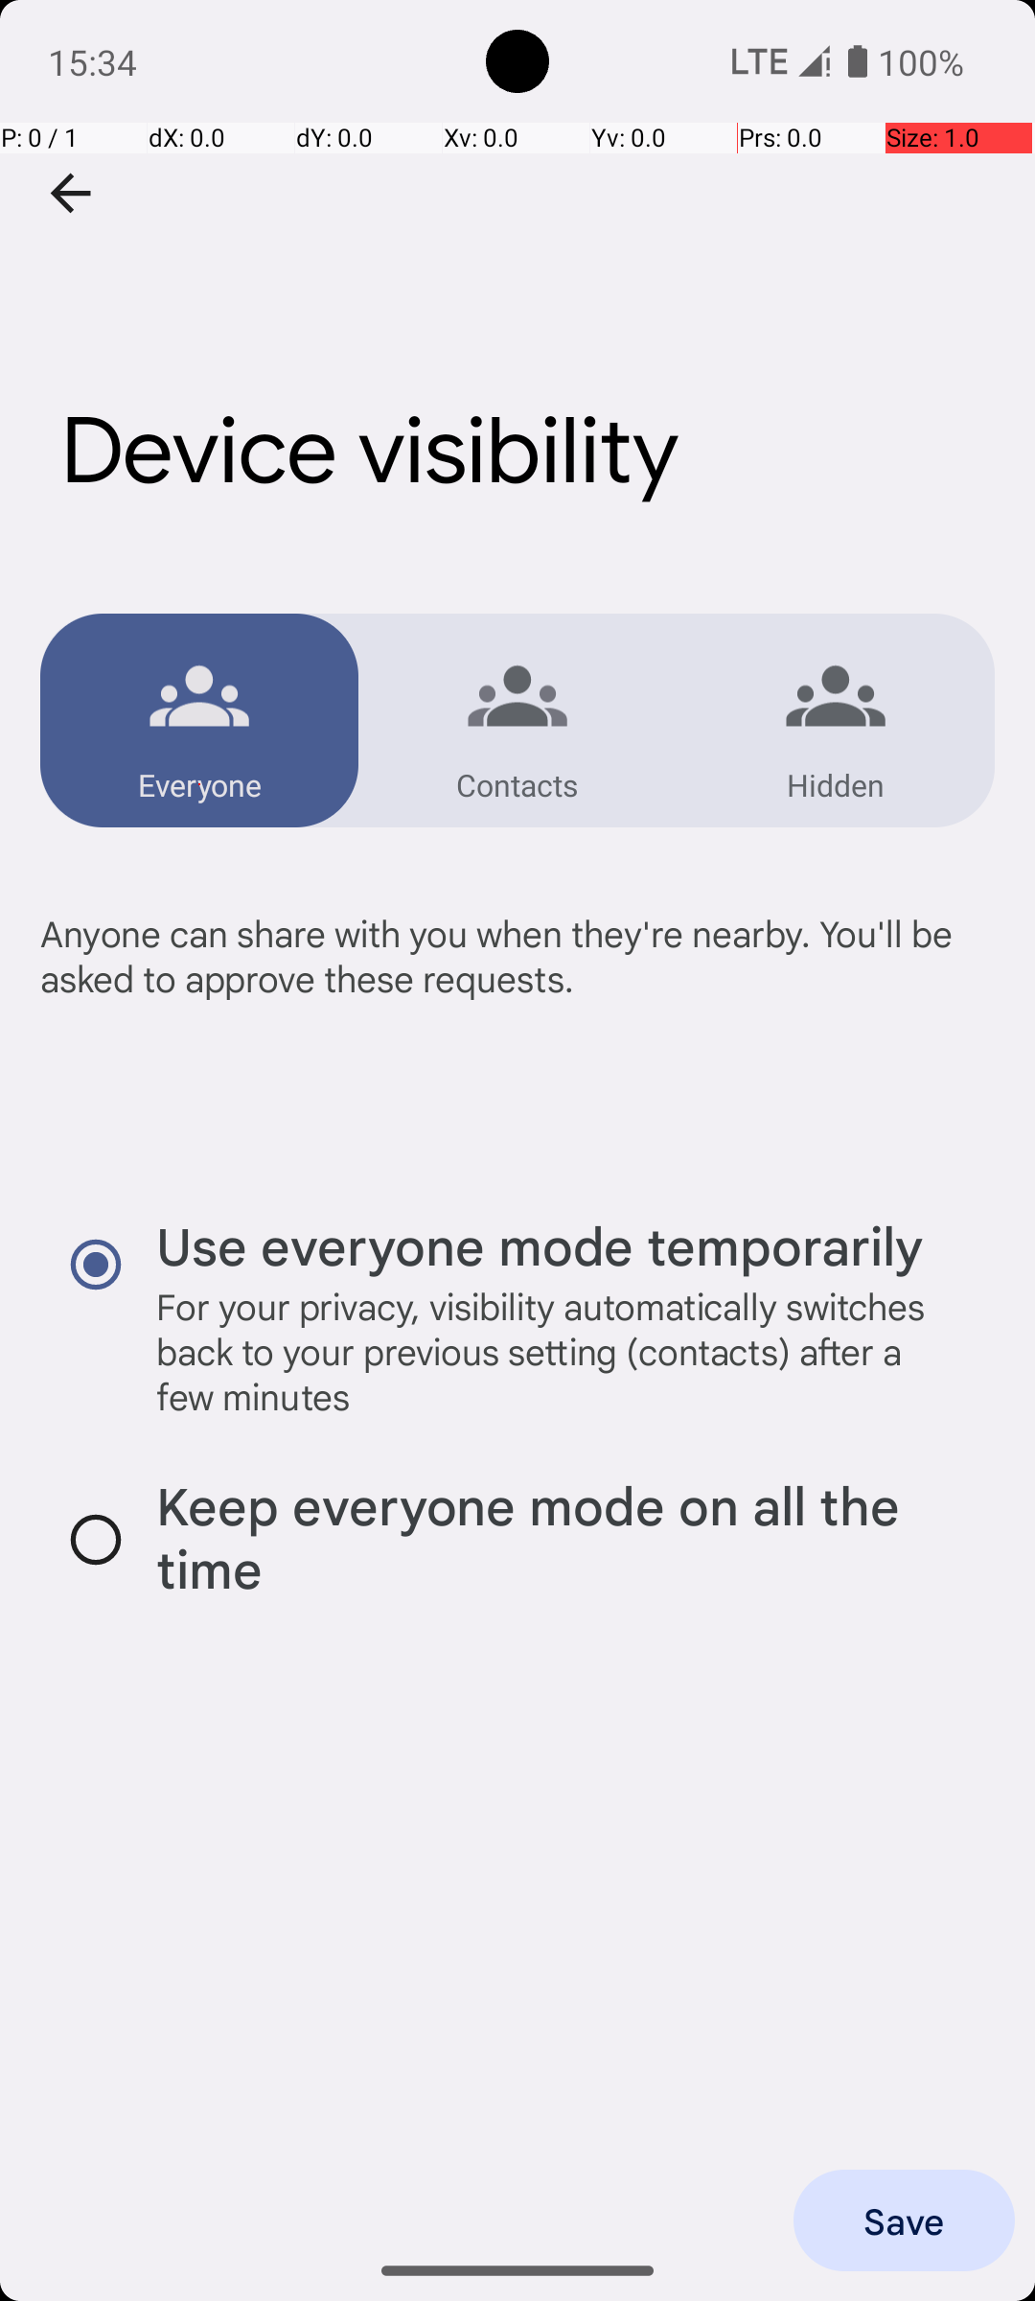 This screenshot has height=2301, width=1035. I want to click on Use everyone mode temporarily, so click(540, 1244).